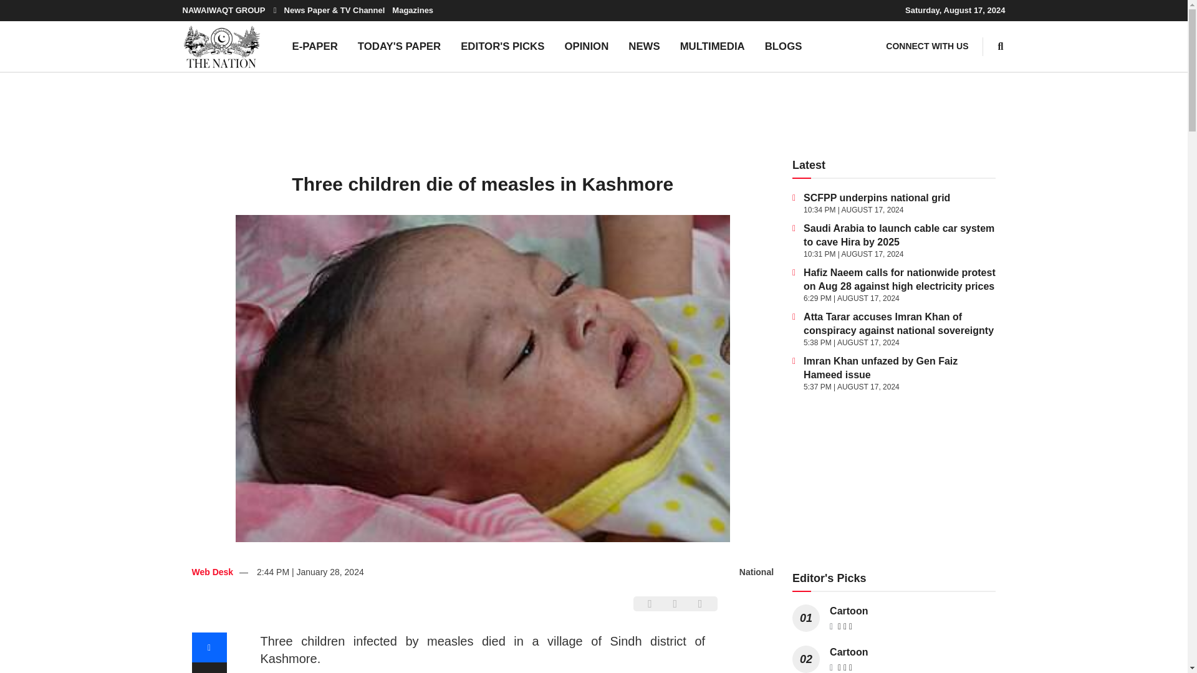 This screenshot has width=1197, height=673. I want to click on NEWS, so click(643, 46).